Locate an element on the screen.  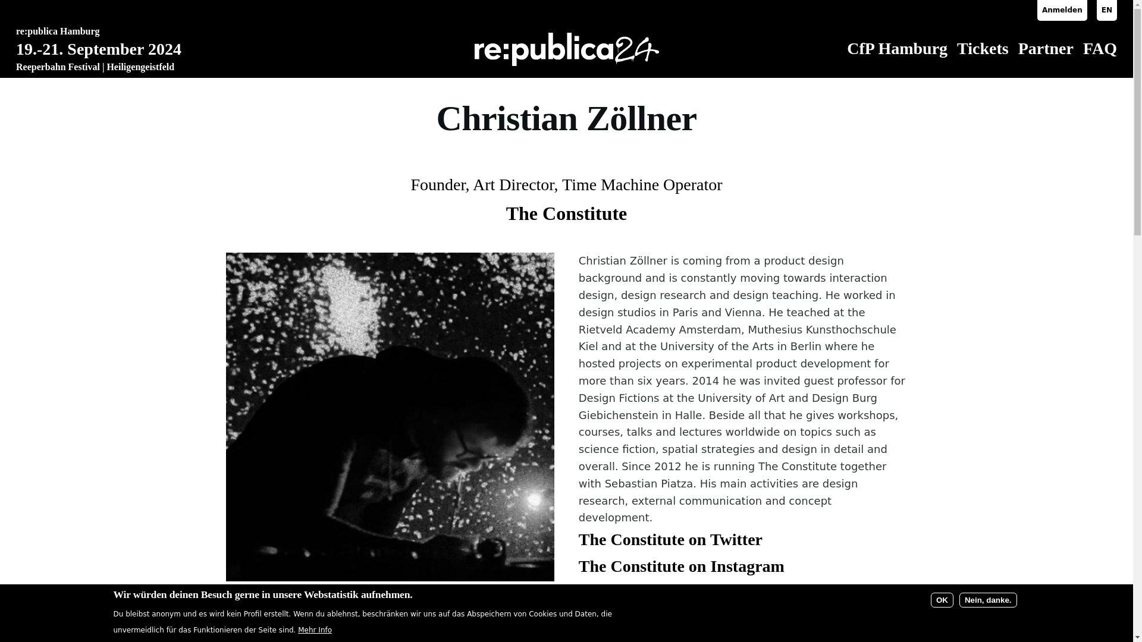
OK is located at coordinates (942, 599).